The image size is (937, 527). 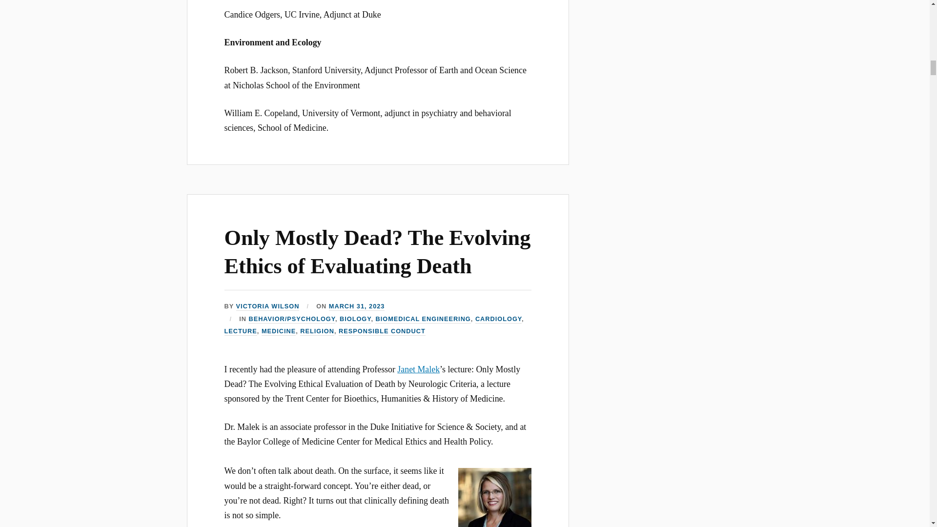 What do you see at coordinates (498, 319) in the screenshot?
I see `CARDIOLOGY` at bounding box center [498, 319].